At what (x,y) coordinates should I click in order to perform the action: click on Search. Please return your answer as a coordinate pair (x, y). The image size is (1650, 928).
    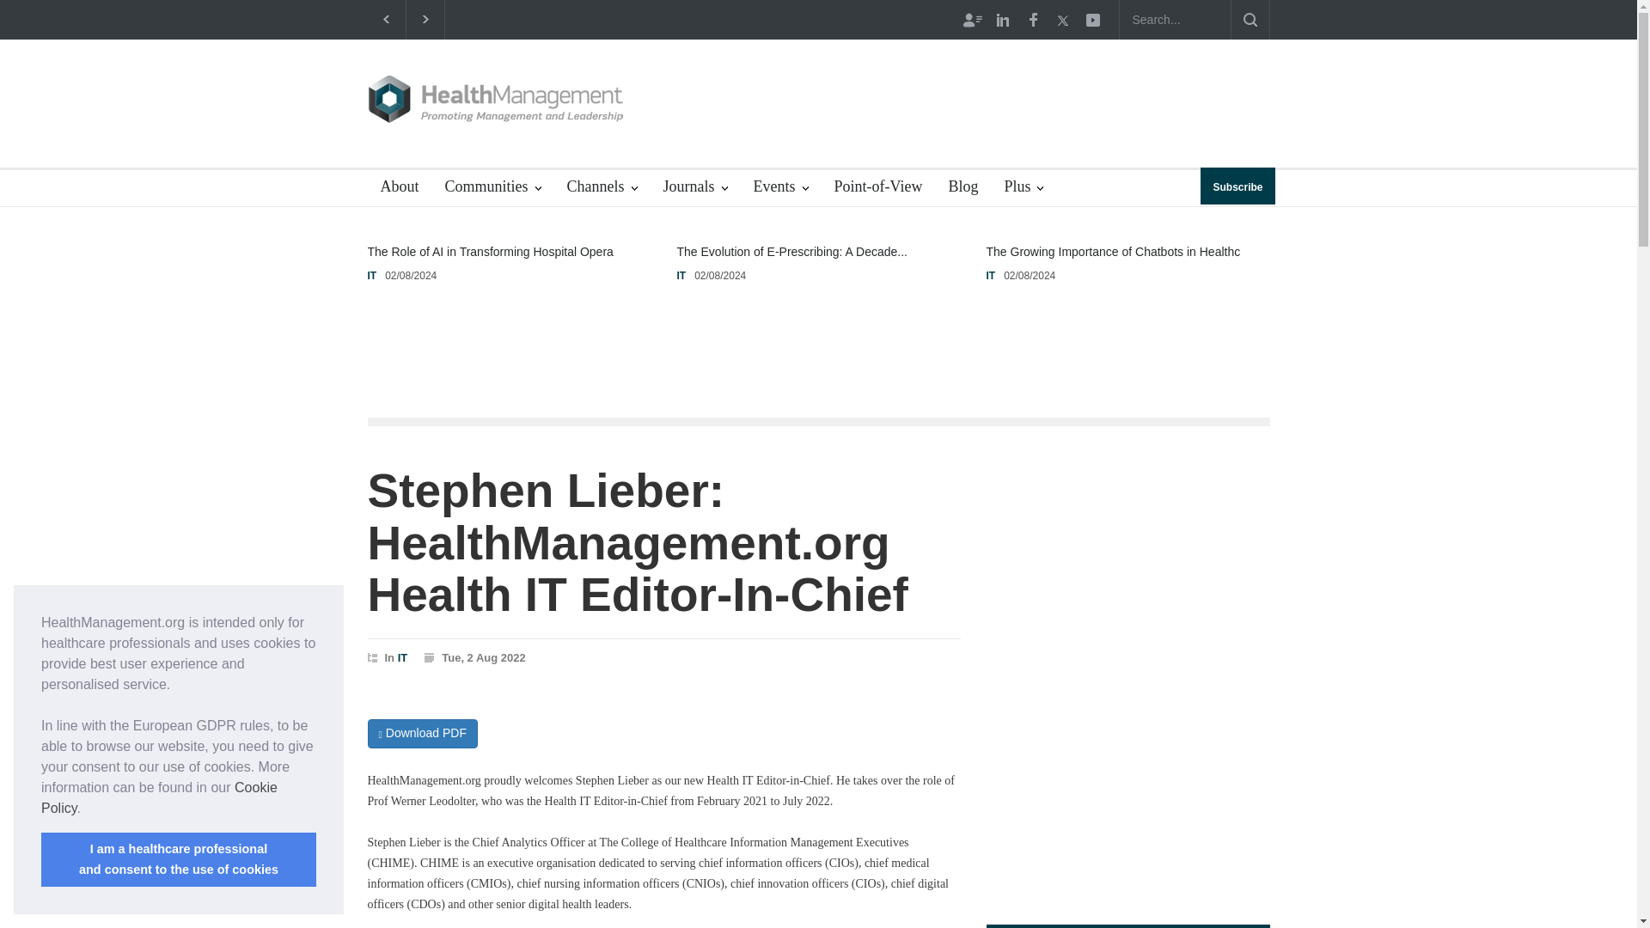
    Looking at the image, I should click on (1250, 20).